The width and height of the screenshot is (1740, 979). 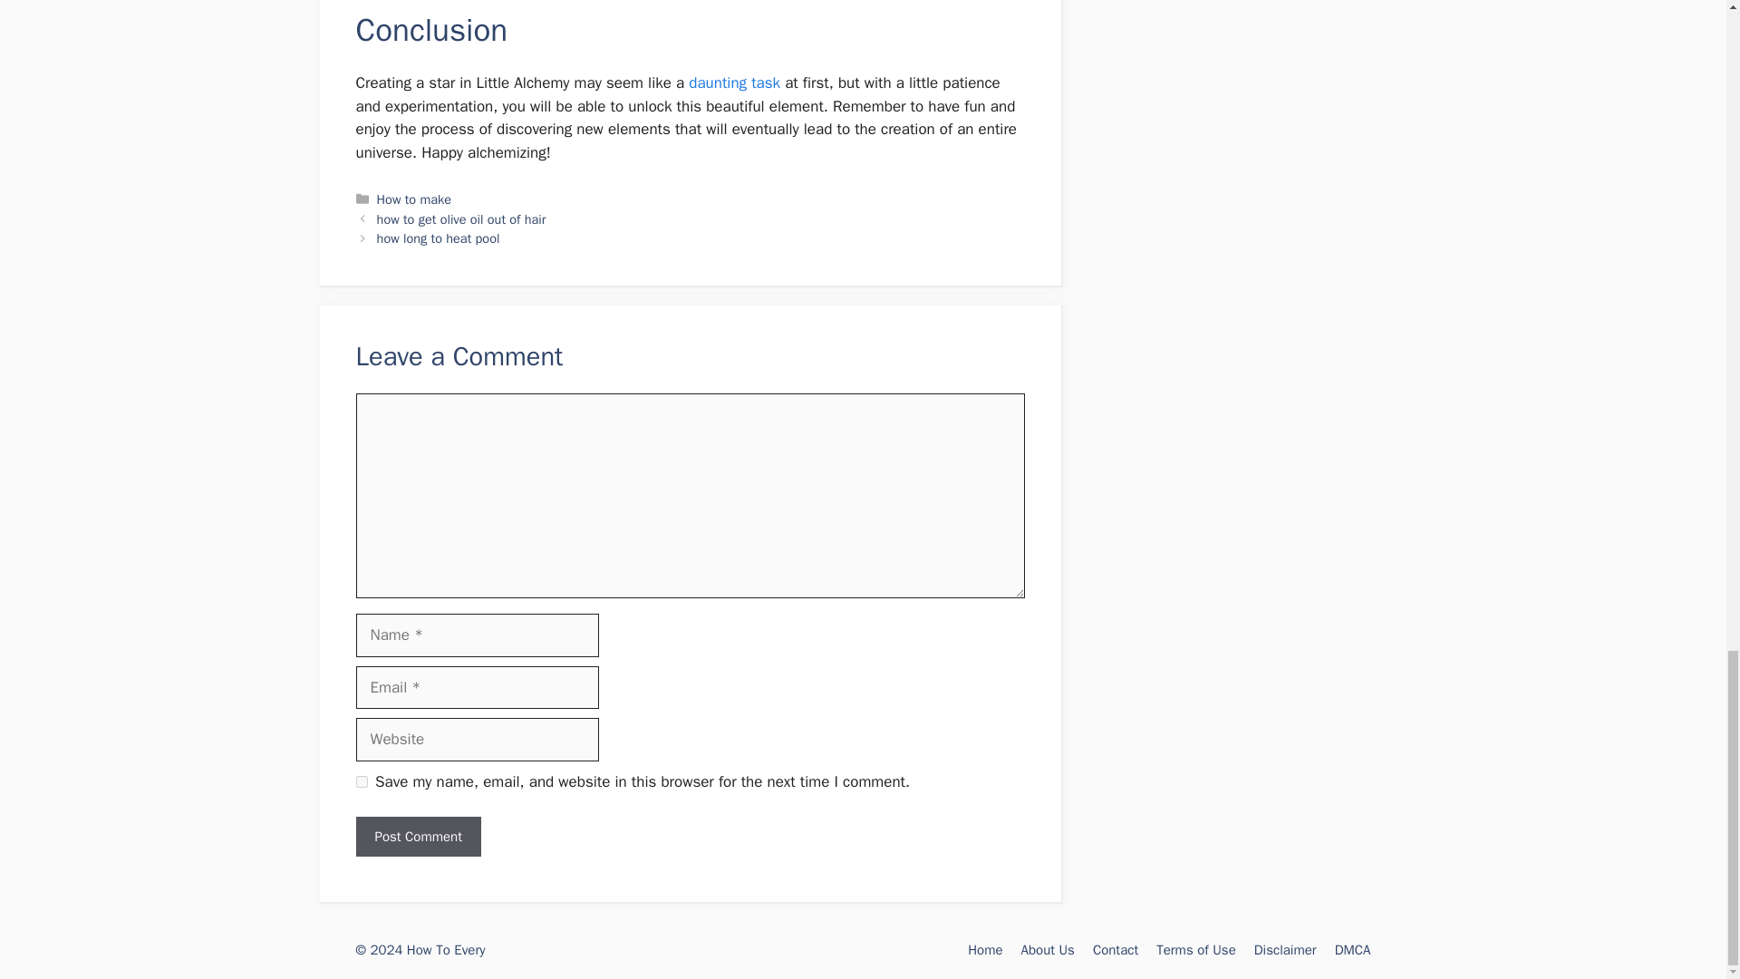 What do you see at coordinates (1285, 950) in the screenshot?
I see `Disclaimer` at bounding box center [1285, 950].